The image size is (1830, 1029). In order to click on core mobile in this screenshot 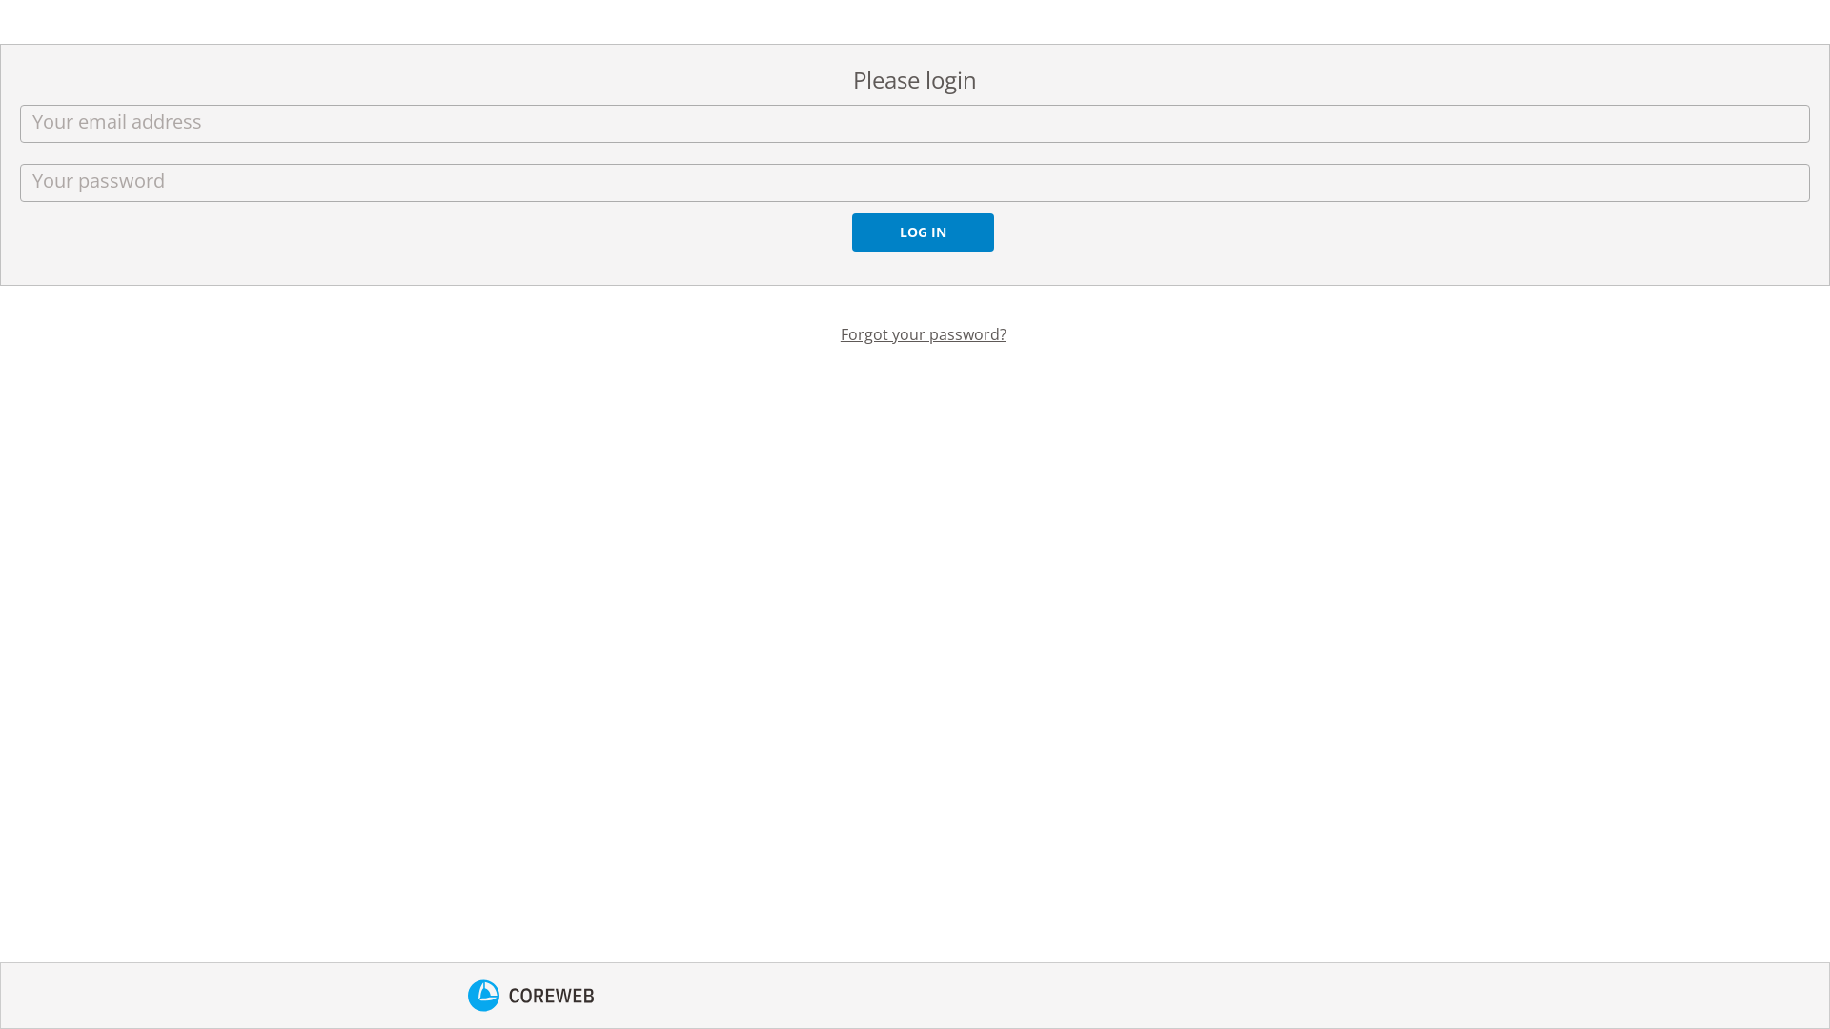, I will do `click(530, 996)`.